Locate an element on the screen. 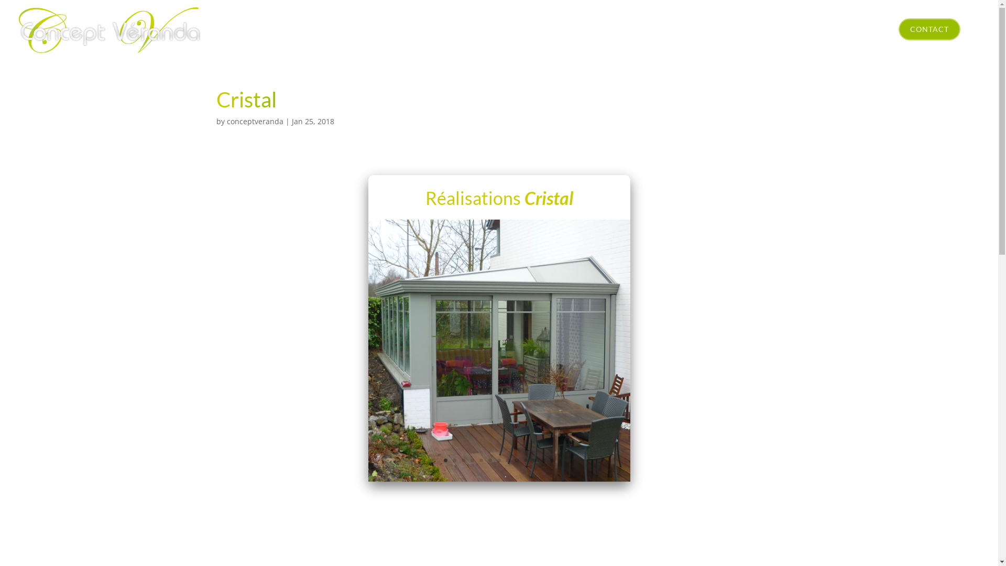 This screenshot has height=566, width=1006. 1 is located at coordinates (445, 460).